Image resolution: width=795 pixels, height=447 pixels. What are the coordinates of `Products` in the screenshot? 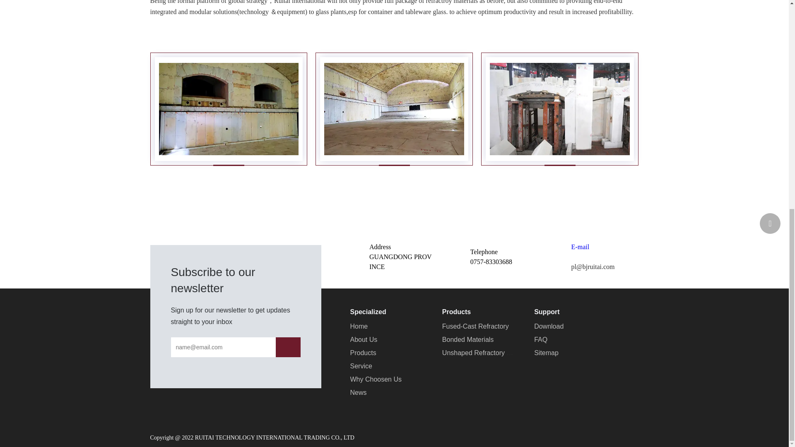 It's located at (363, 353).